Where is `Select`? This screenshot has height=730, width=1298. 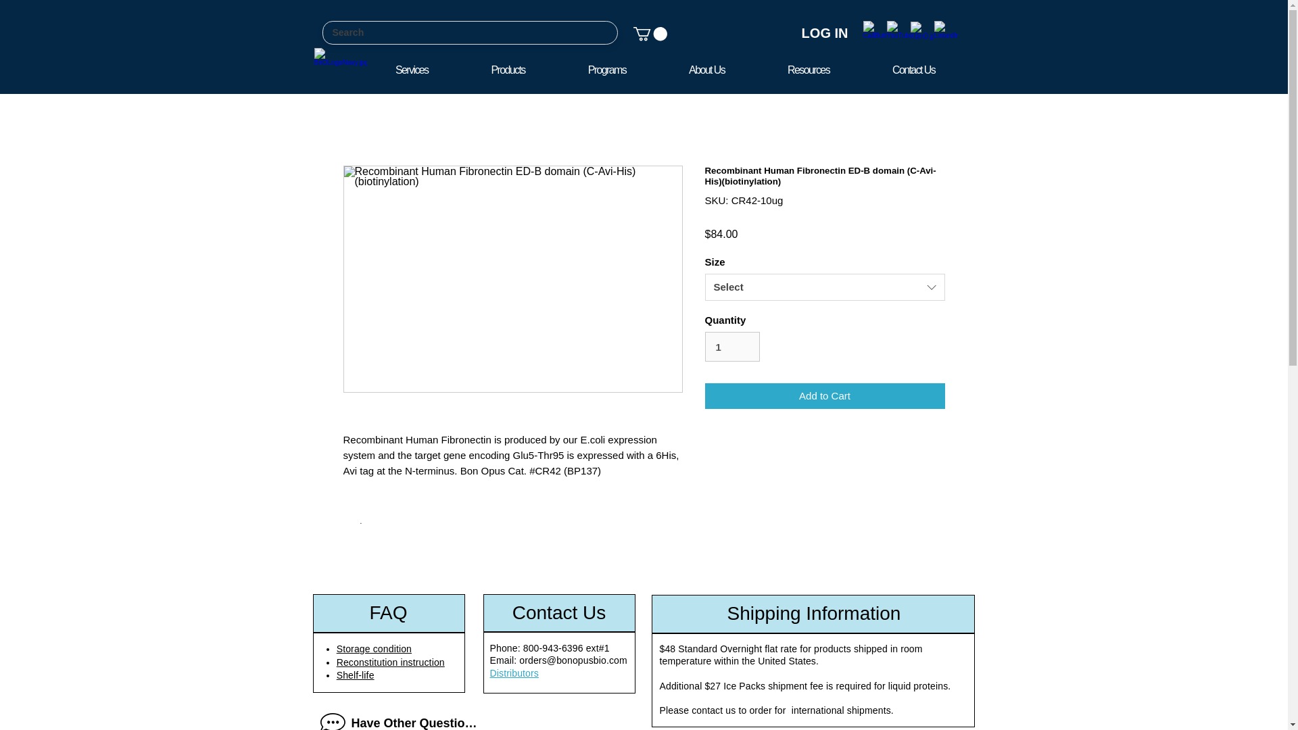
Select is located at coordinates (825, 287).